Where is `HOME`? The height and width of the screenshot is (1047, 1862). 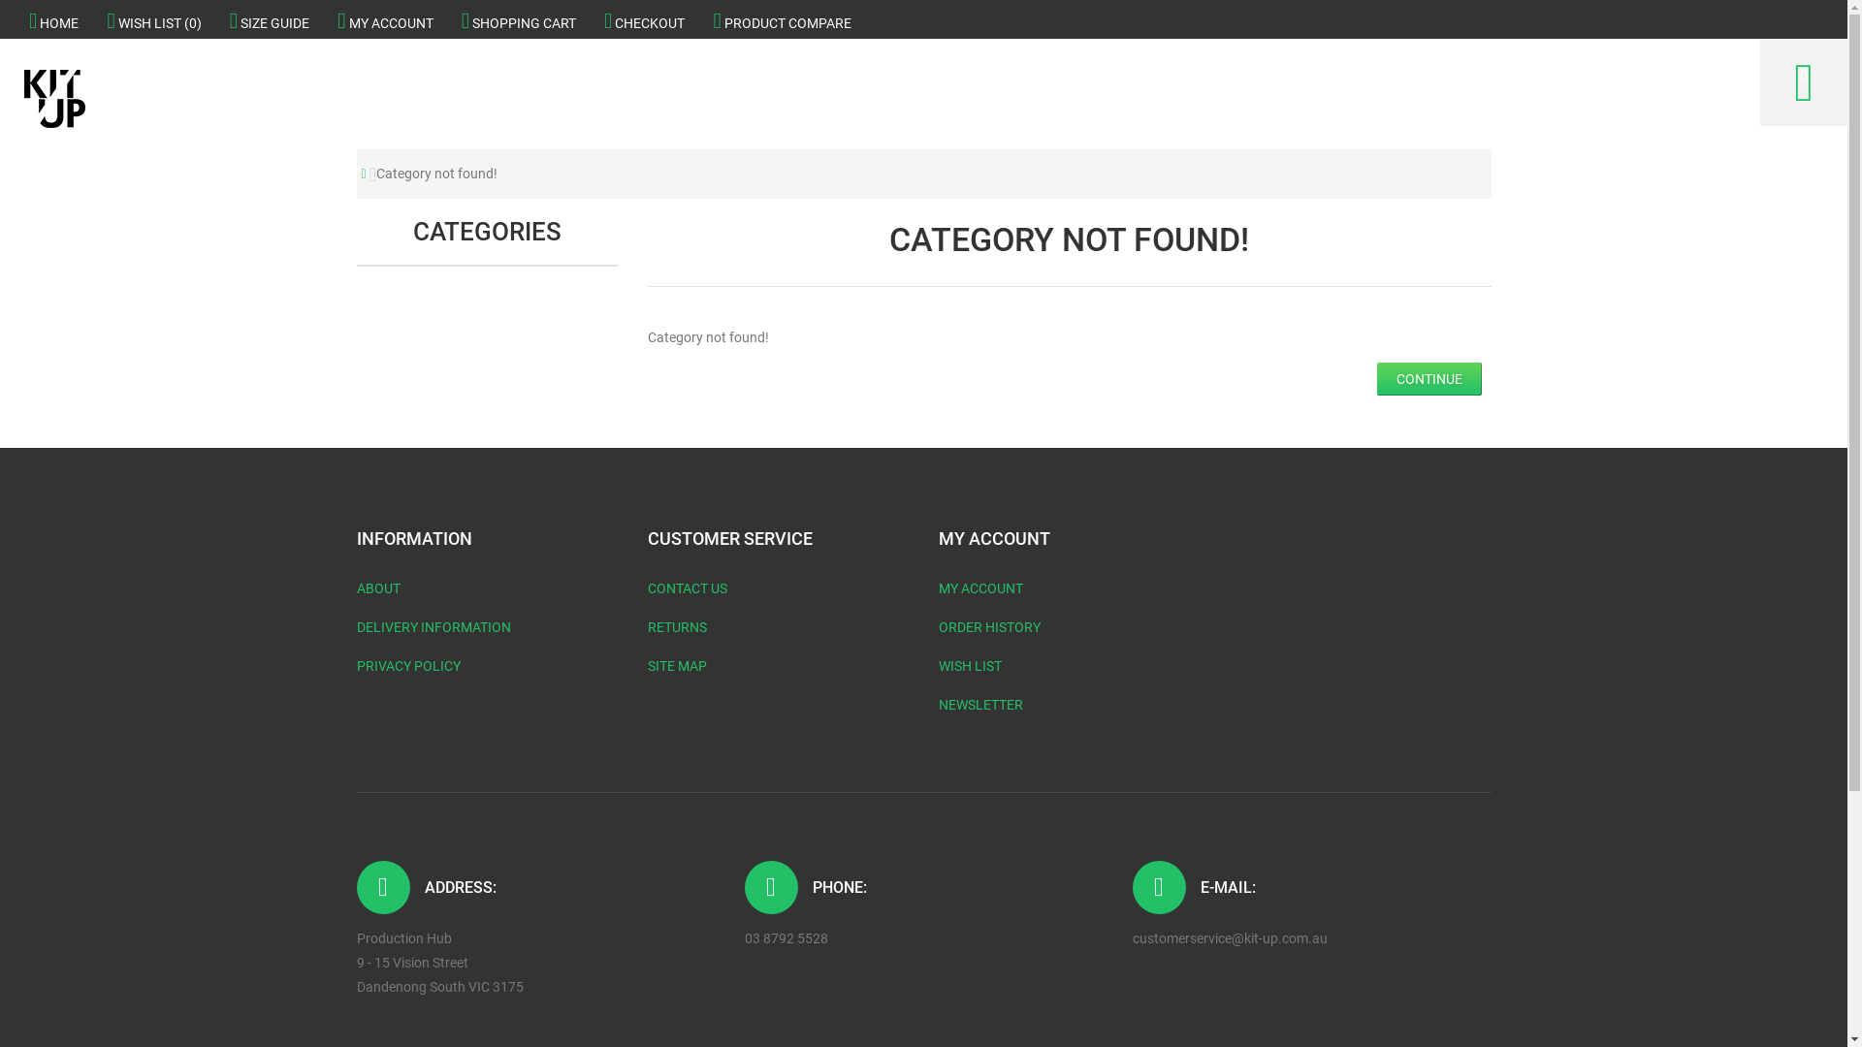 HOME is located at coordinates (54, 19).